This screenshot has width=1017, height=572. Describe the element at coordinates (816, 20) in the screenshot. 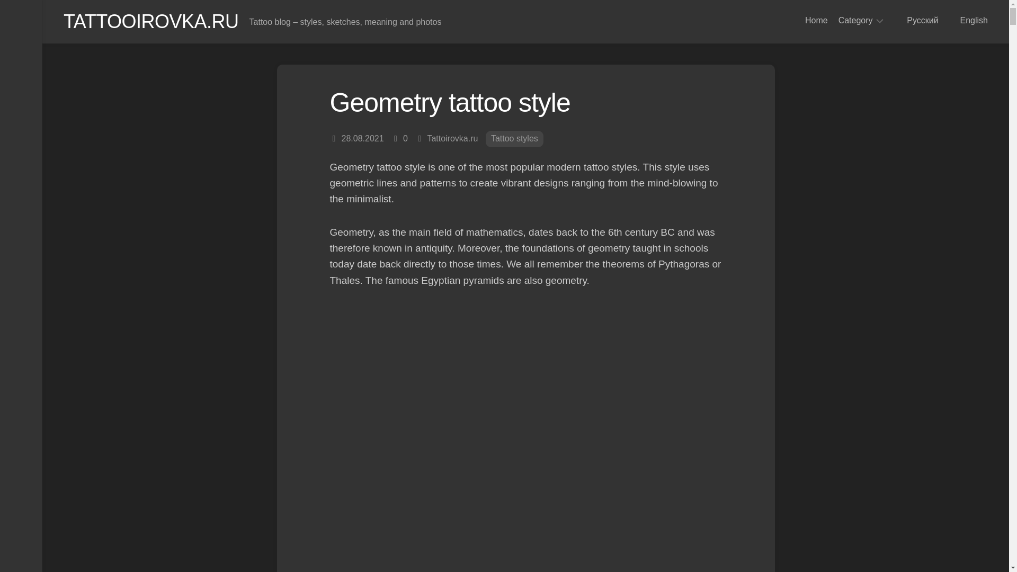

I see `Home` at that location.